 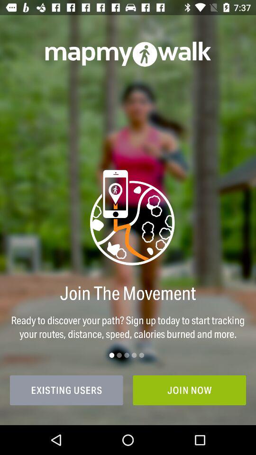 I want to click on choose item at the bottom right corner, so click(x=190, y=390).